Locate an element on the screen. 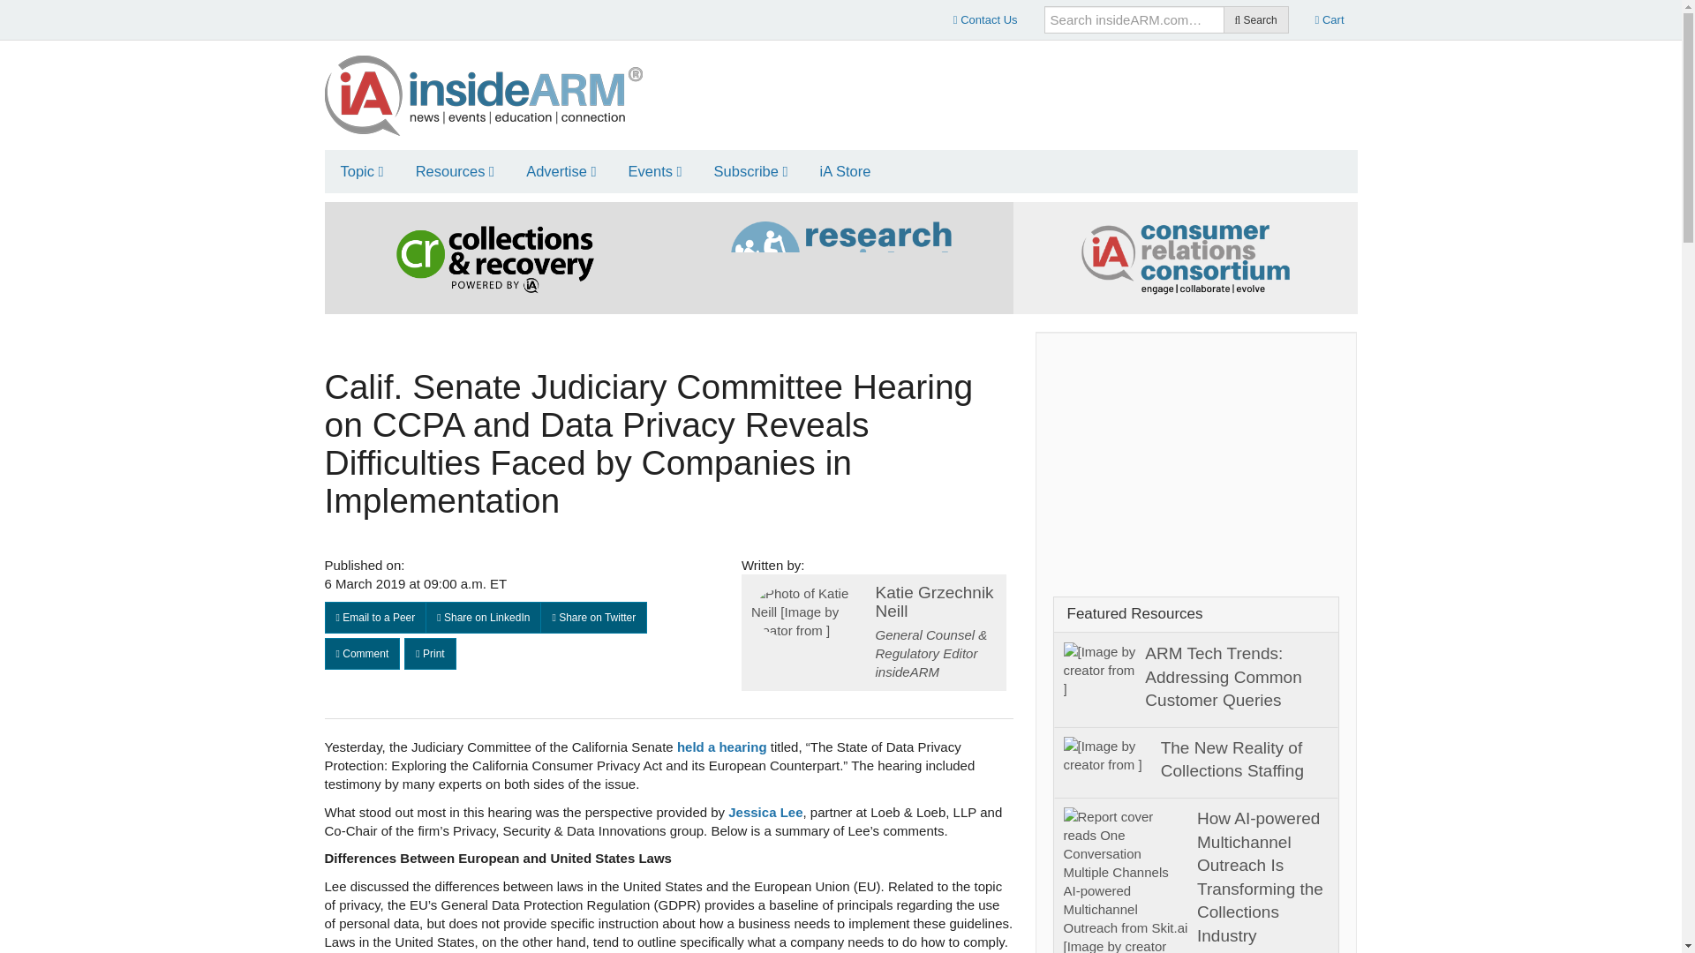 The width and height of the screenshot is (1695, 953). Topic is located at coordinates (362, 171).